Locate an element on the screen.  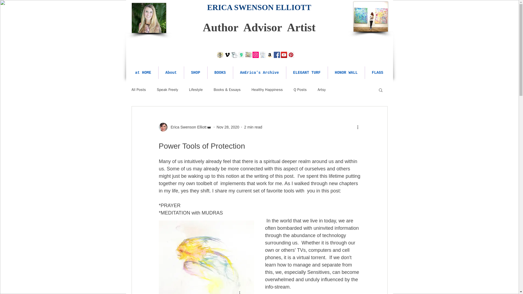
Artsy is located at coordinates (321, 90).